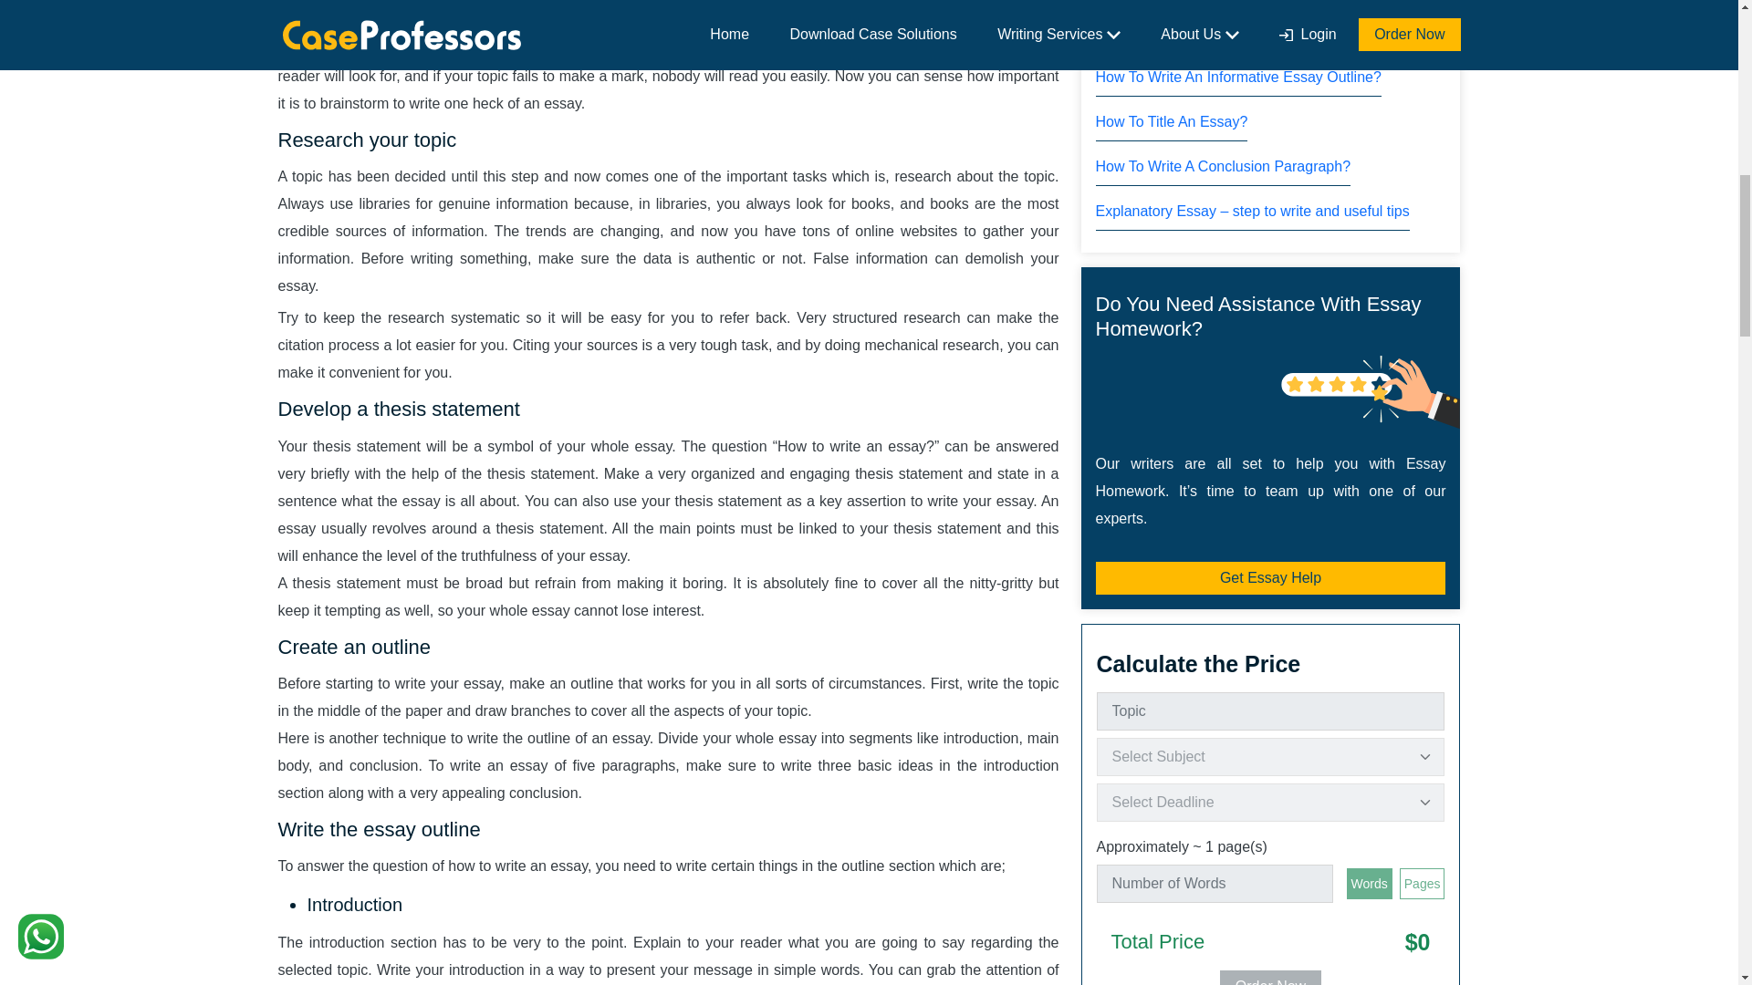  Describe the element at coordinates (1352, 883) in the screenshot. I see `0` at that location.